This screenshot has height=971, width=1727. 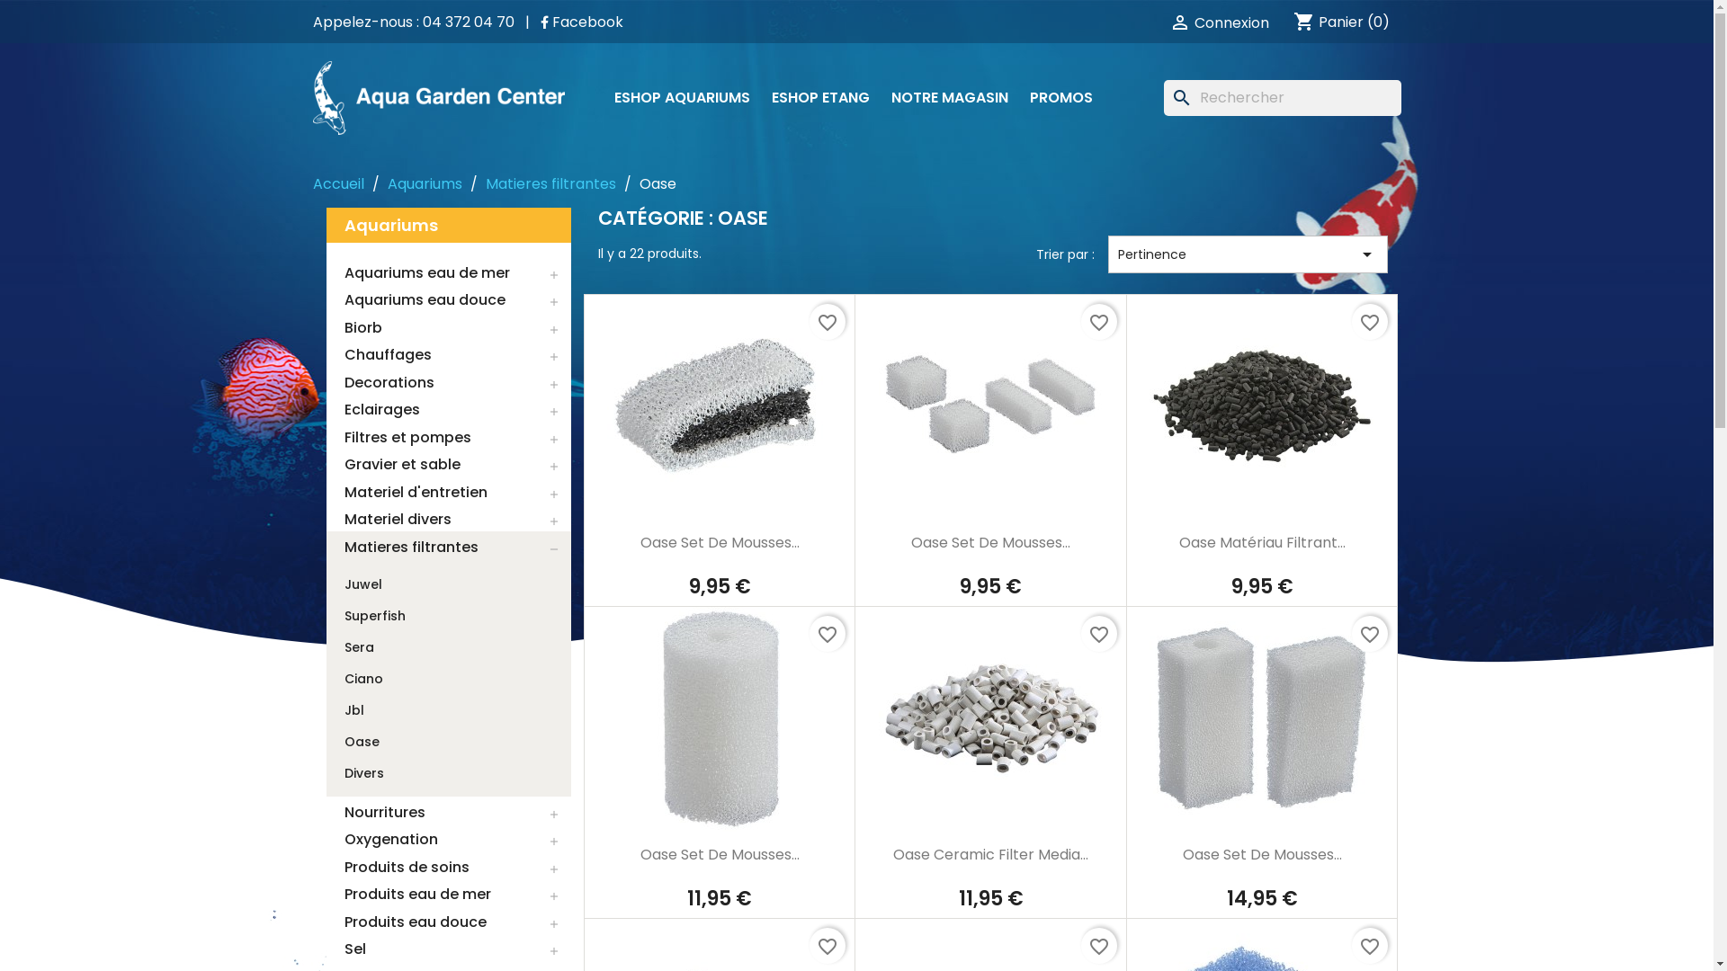 I want to click on favorite_border, so click(x=1099, y=634).